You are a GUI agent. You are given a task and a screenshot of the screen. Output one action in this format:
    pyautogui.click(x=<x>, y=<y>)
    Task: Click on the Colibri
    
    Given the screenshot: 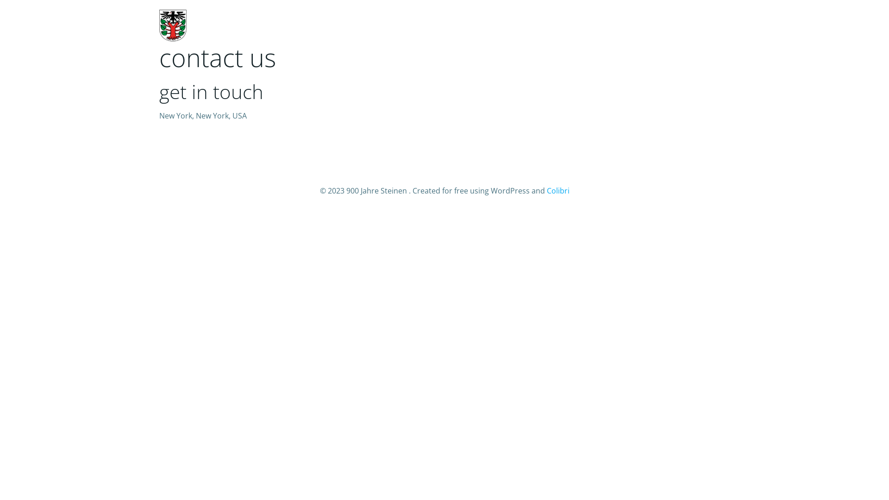 What is the action you would take?
    pyautogui.click(x=557, y=191)
    